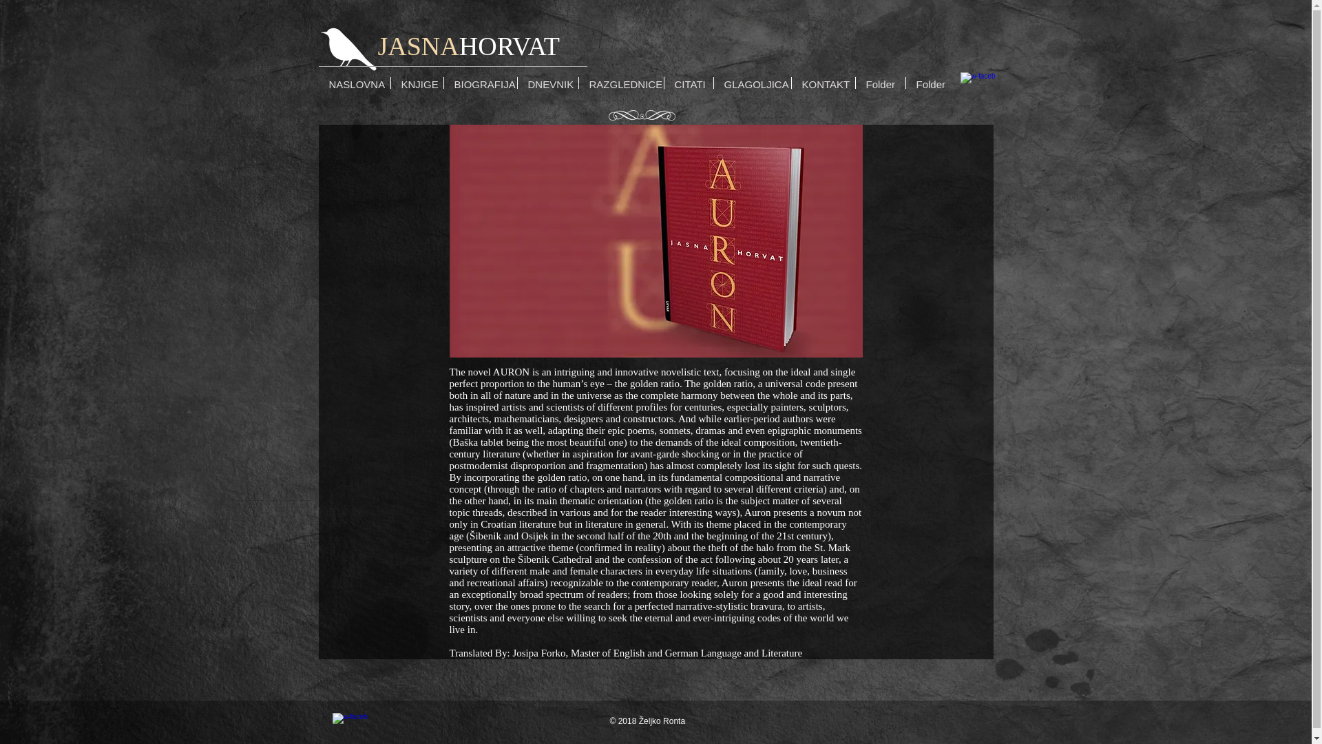 This screenshot has width=1322, height=744. What do you see at coordinates (417, 83) in the screenshot?
I see `KNJIGE` at bounding box center [417, 83].